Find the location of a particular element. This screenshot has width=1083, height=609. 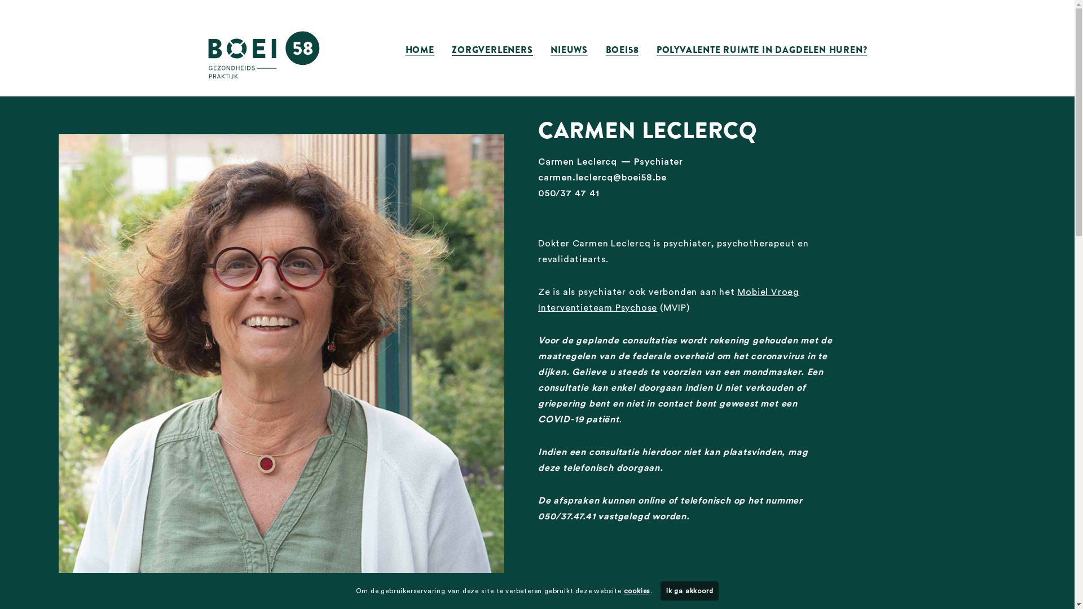

BOEI58 is located at coordinates (623, 50).